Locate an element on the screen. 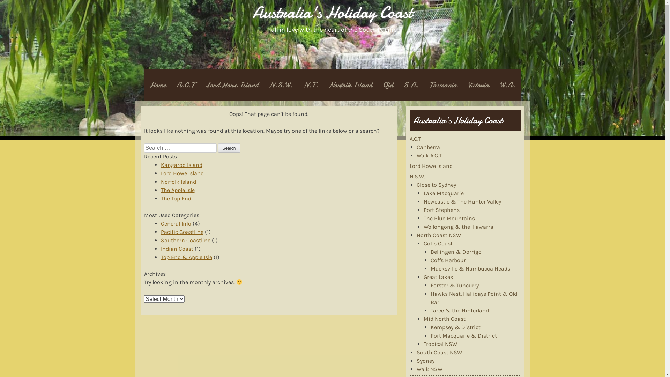  Close to Sydney is located at coordinates (436, 185).